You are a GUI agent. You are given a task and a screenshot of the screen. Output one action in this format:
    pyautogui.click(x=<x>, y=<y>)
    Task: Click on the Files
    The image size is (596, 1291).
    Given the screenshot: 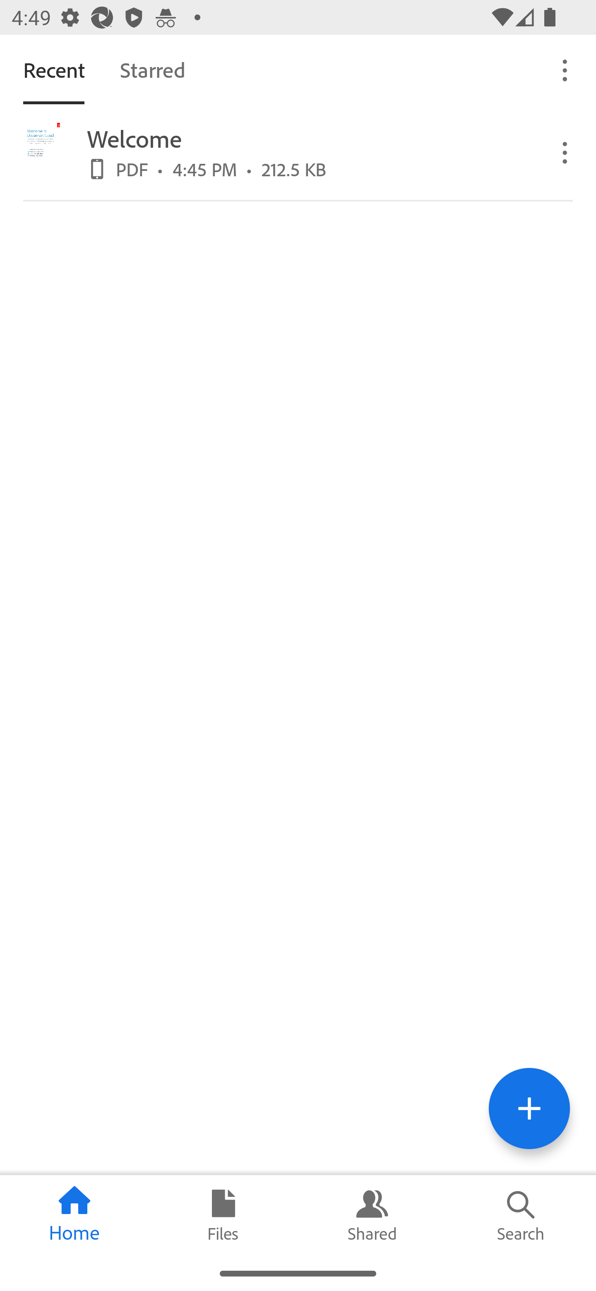 What is the action you would take?
    pyautogui.click(x=223, y=1215)
    